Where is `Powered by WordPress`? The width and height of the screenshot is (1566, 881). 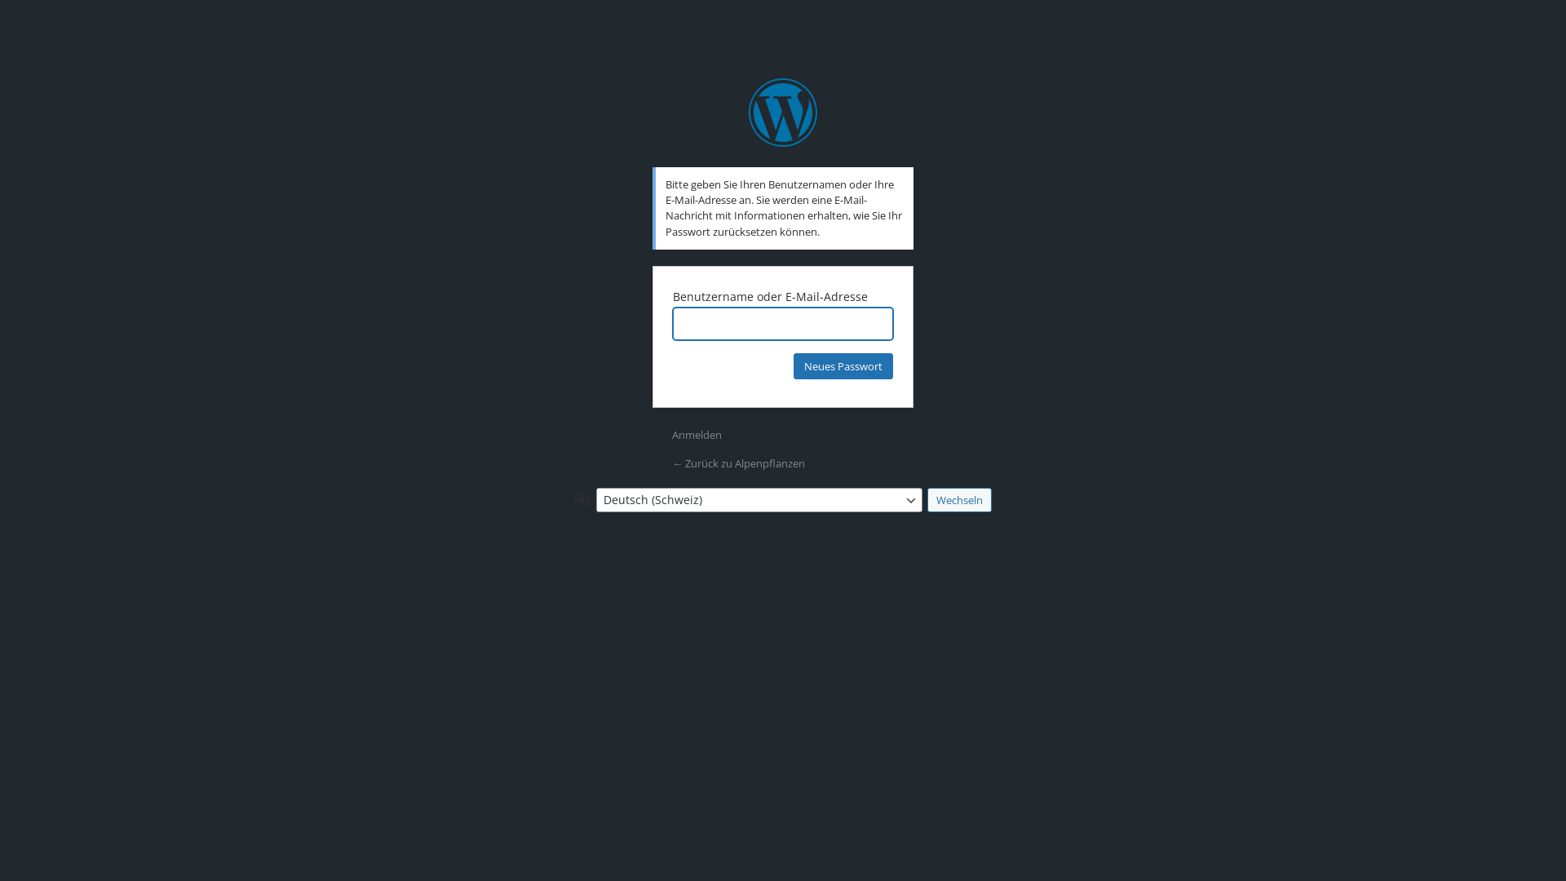 Powered by WordPress is located at coordinates (783, 113).